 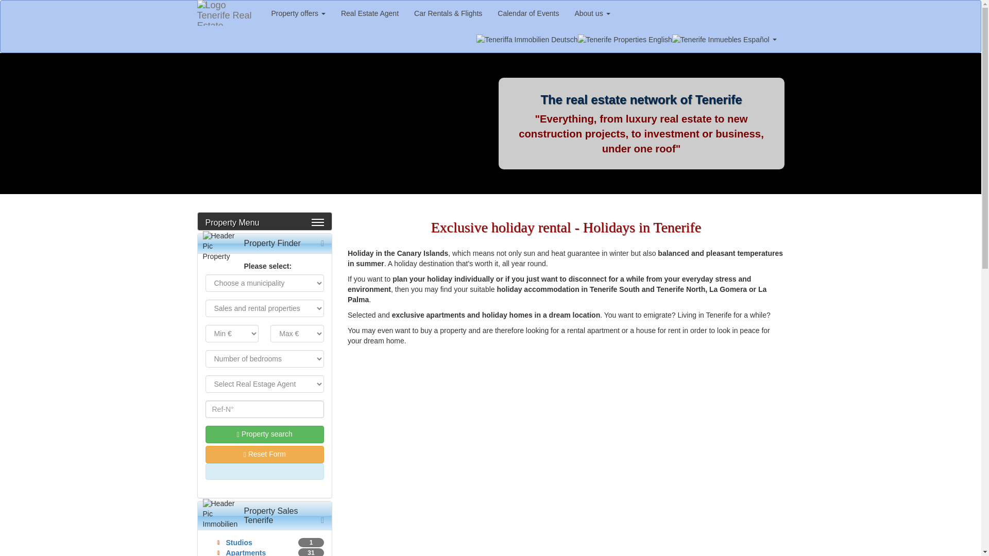 I want to click on Studios for sale Tenerife, so click(x=238, y=543).